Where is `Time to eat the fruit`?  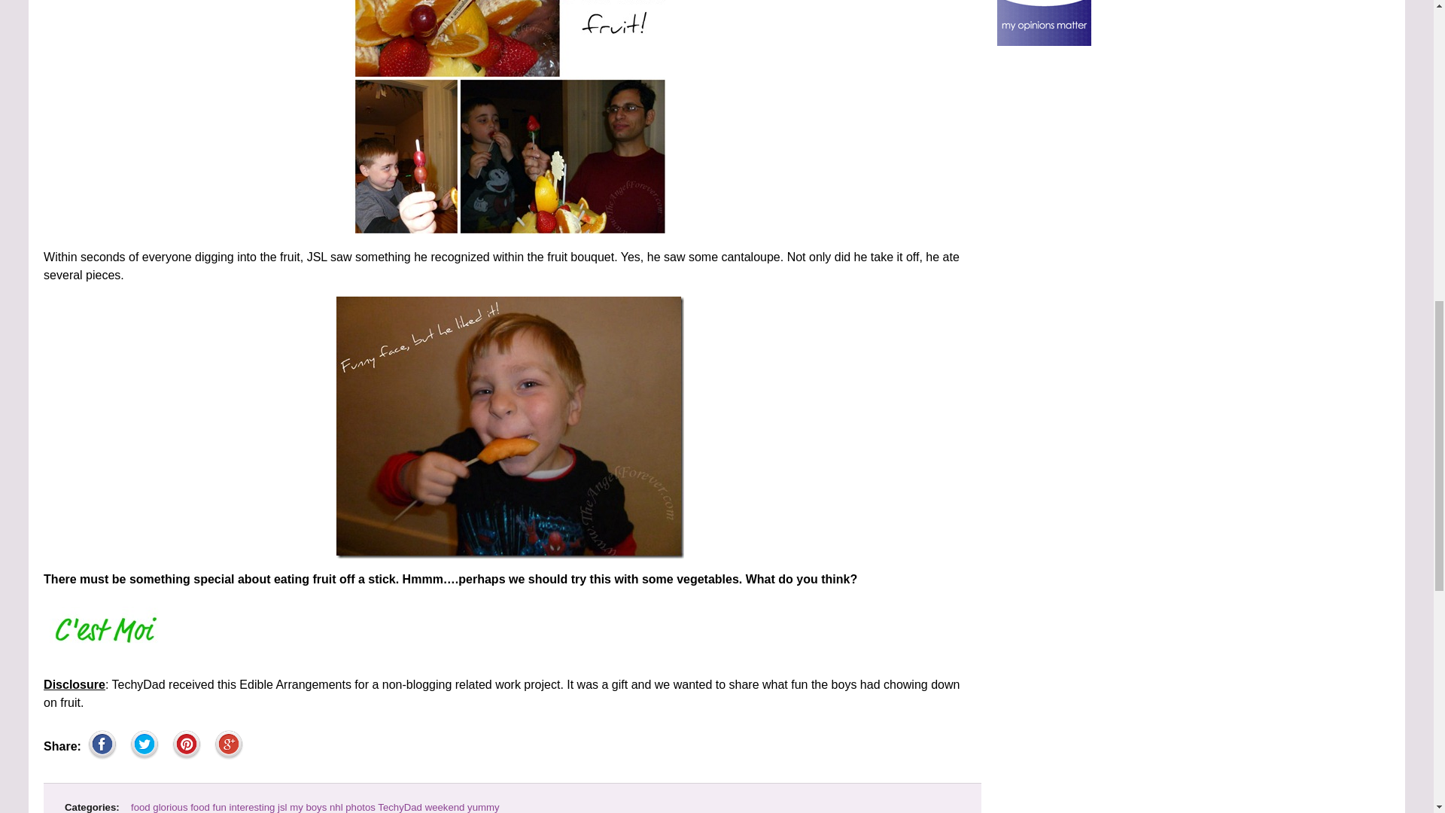
Time to eat the fruit is located at coordinates (510, 118).